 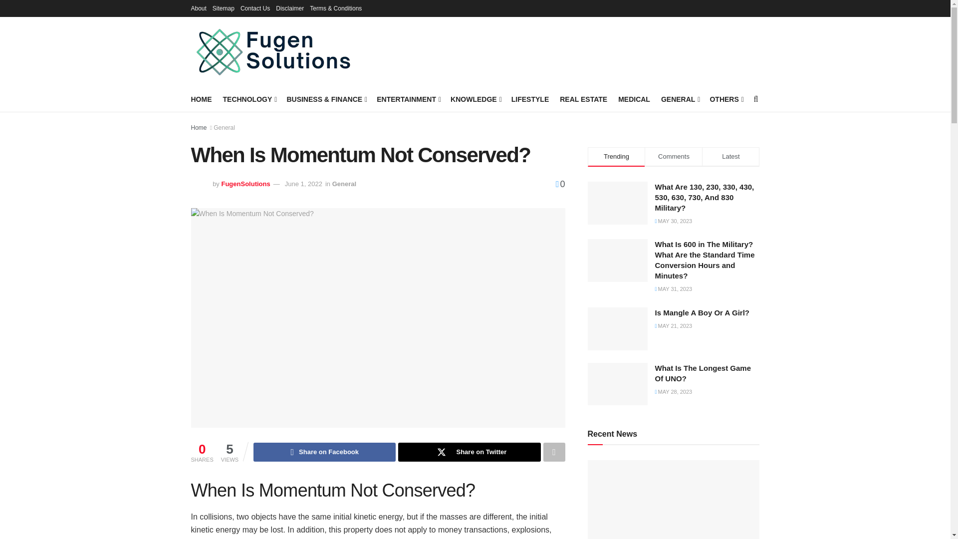 What do you see at coordinates (198, 8) in the screenshot?
I see `About` at bounding box center [198, 8].